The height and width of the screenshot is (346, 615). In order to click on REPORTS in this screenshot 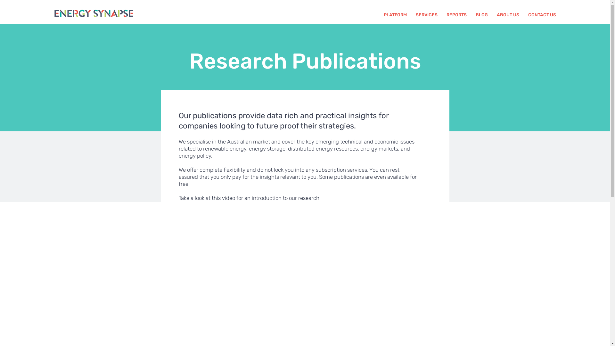, I will do `click(457, 15)`.